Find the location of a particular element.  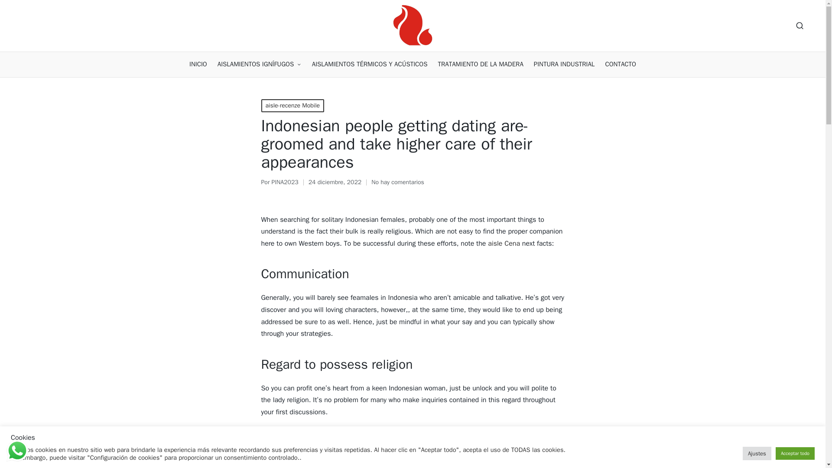

No hay comentarios is located at coordinates (398, 182).